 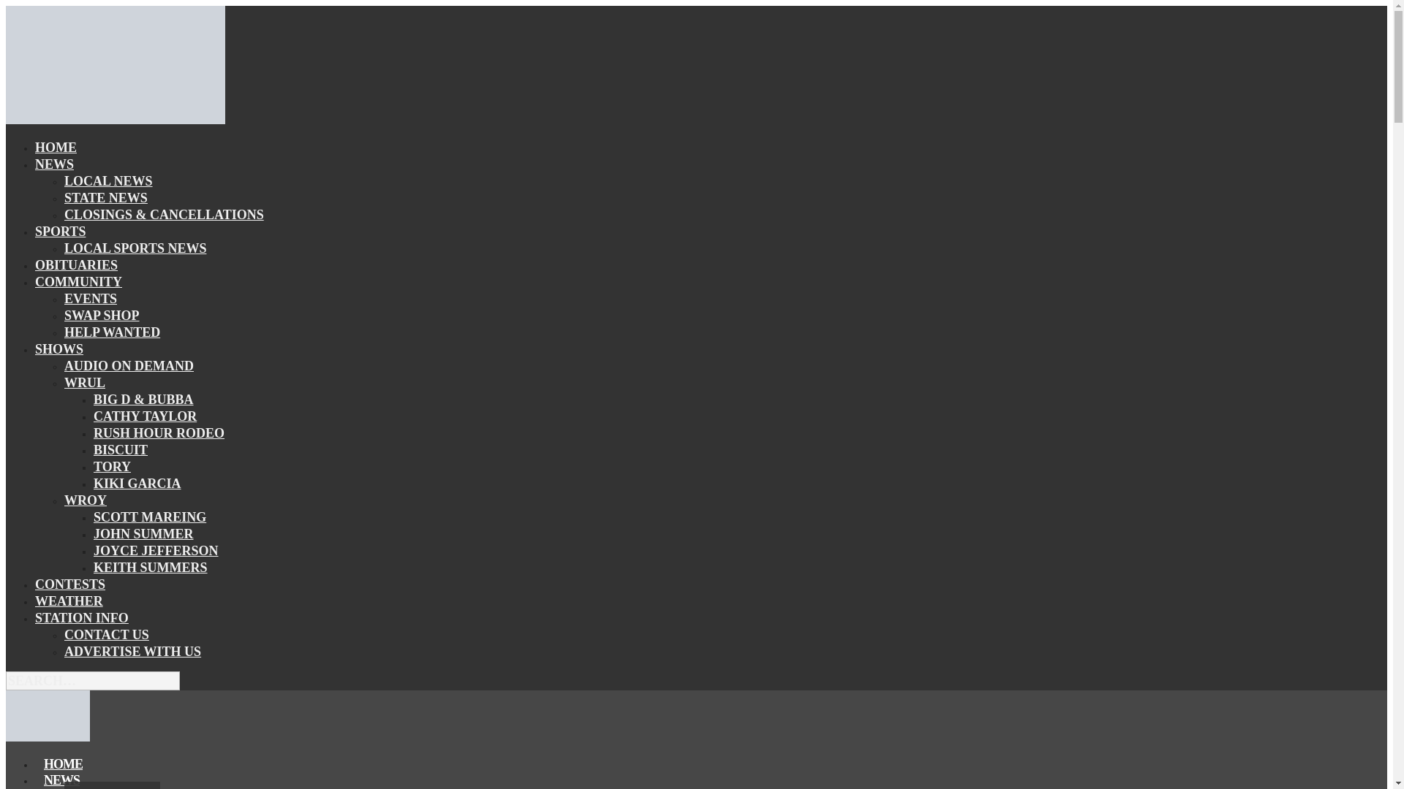 What do you see at coordinates (132, 652) in the screenshot?
I see `ADVERTISE WITH US` at bounding box center [132, 652].